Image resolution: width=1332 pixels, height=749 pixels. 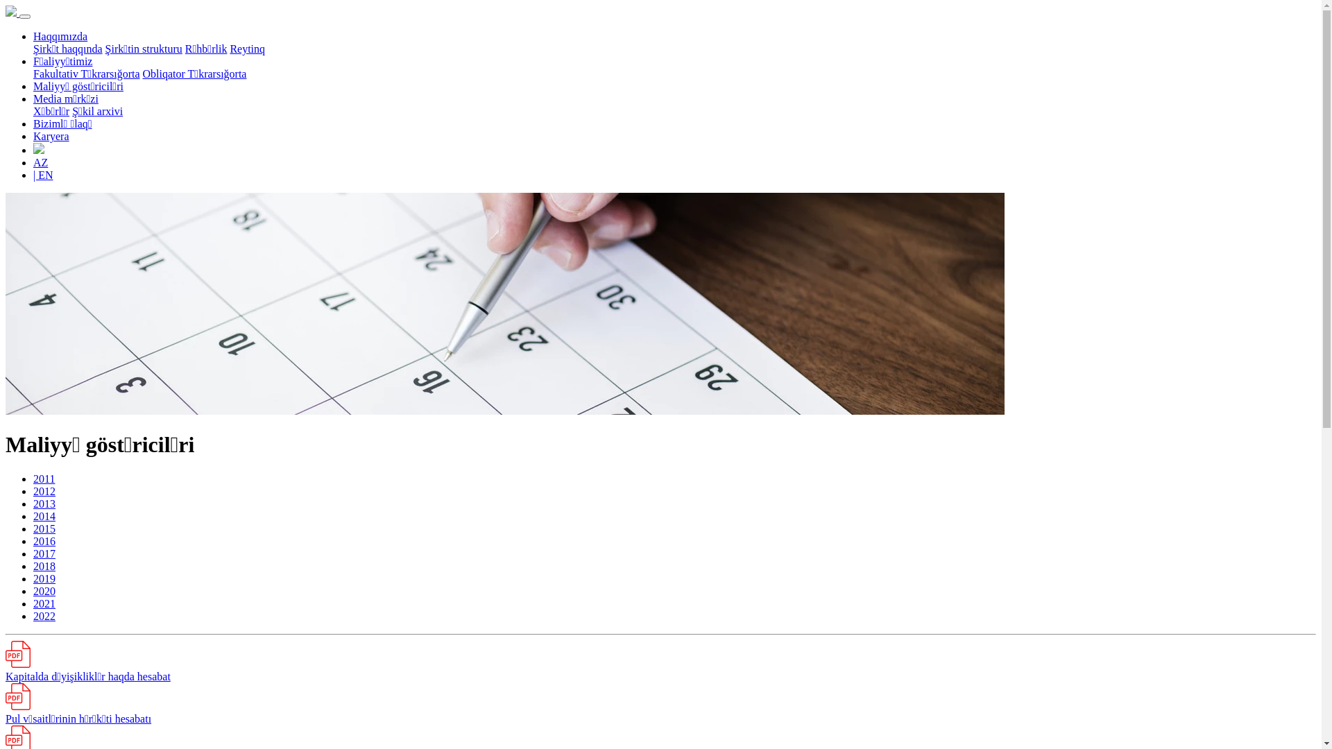 What do you see at coordinates (43, 175) in the screenshot?
I see `| EN` at bounding box center [43, 175].